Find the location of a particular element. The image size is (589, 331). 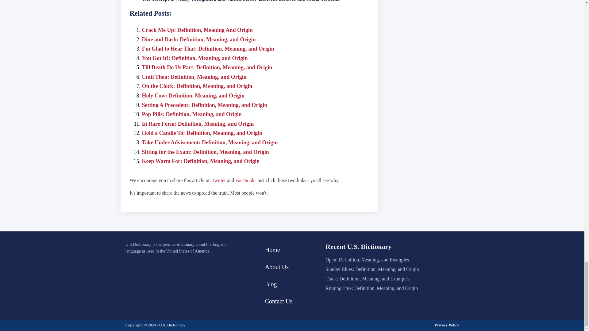

In Rare Form: Definition, Meaning, and Origin is located at coordinates (198, 124).